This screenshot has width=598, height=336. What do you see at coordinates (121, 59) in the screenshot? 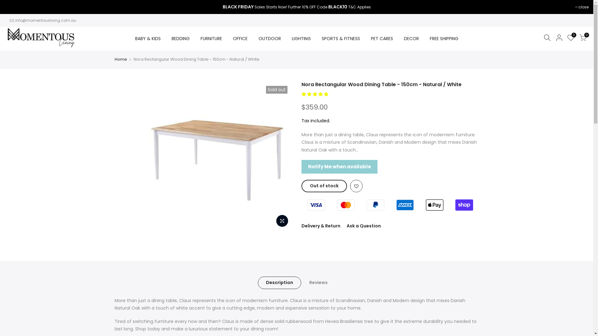
I see `Home` at bounding box center [121, 59].